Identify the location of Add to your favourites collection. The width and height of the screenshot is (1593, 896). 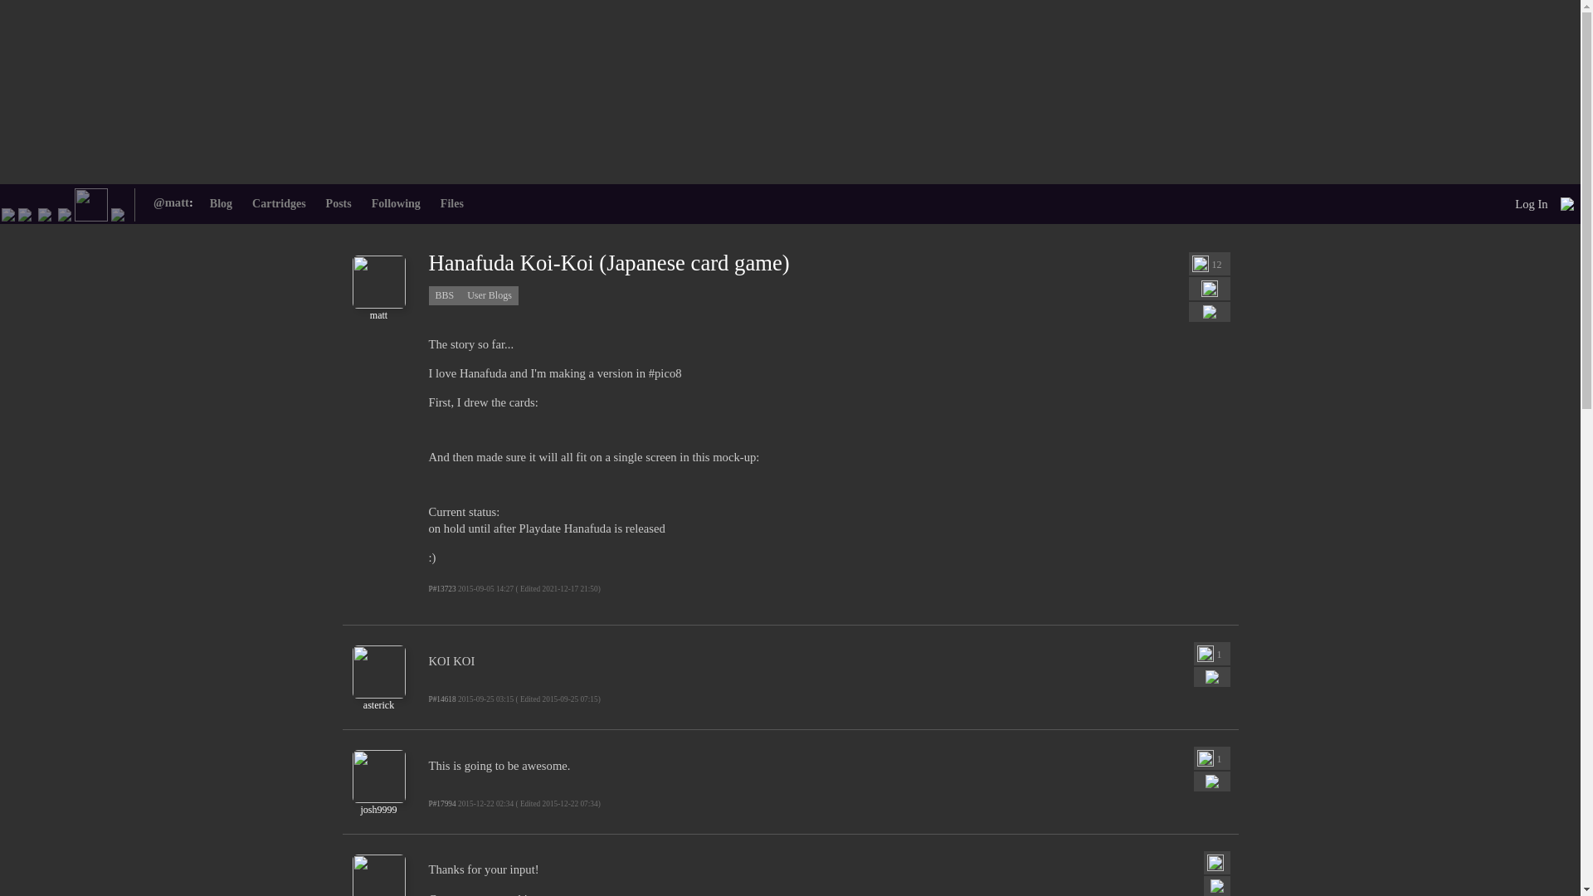
(1210, 289).